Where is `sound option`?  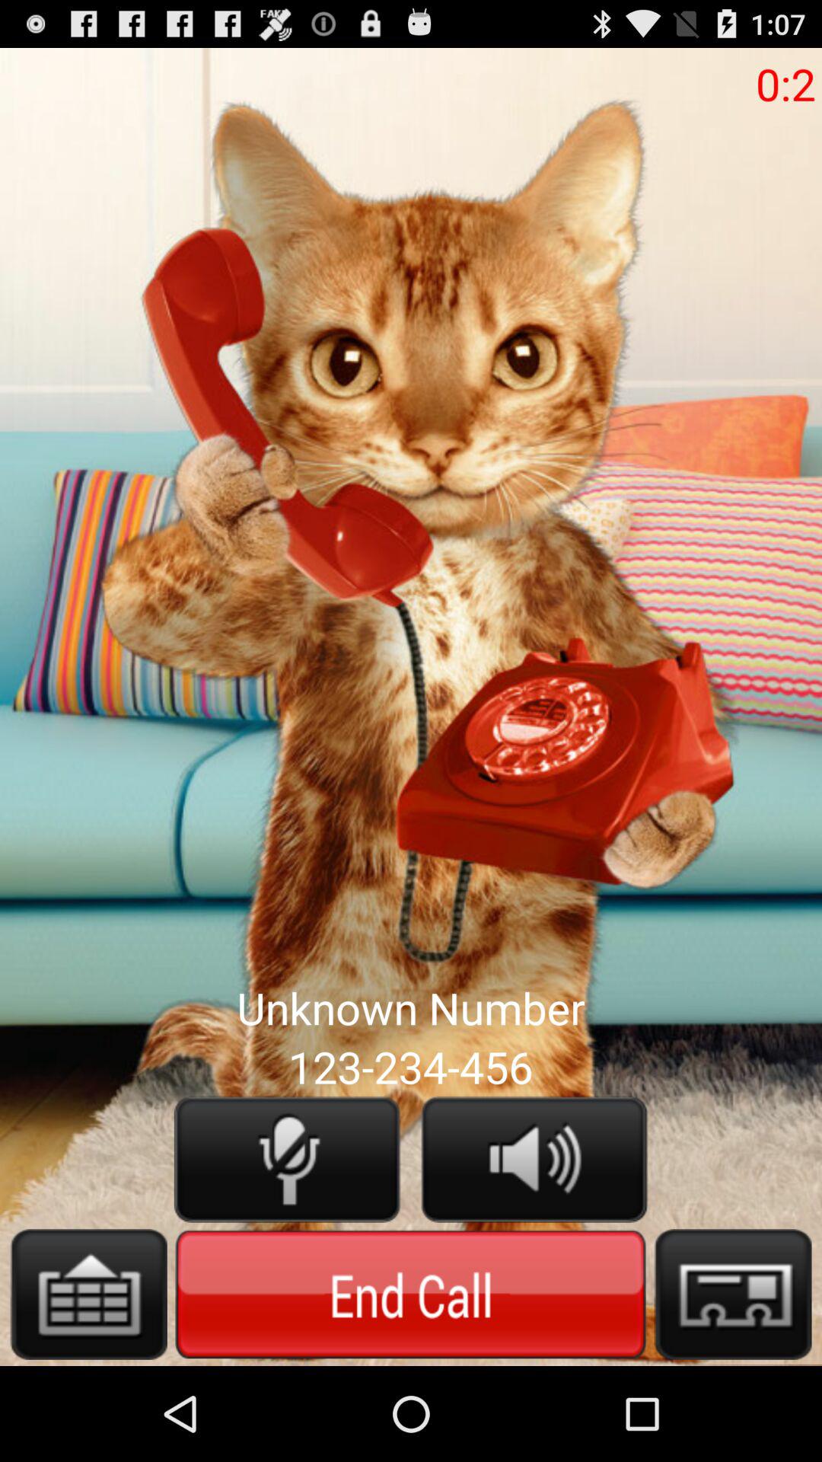
sound option is located at coordinates (534, 1159).